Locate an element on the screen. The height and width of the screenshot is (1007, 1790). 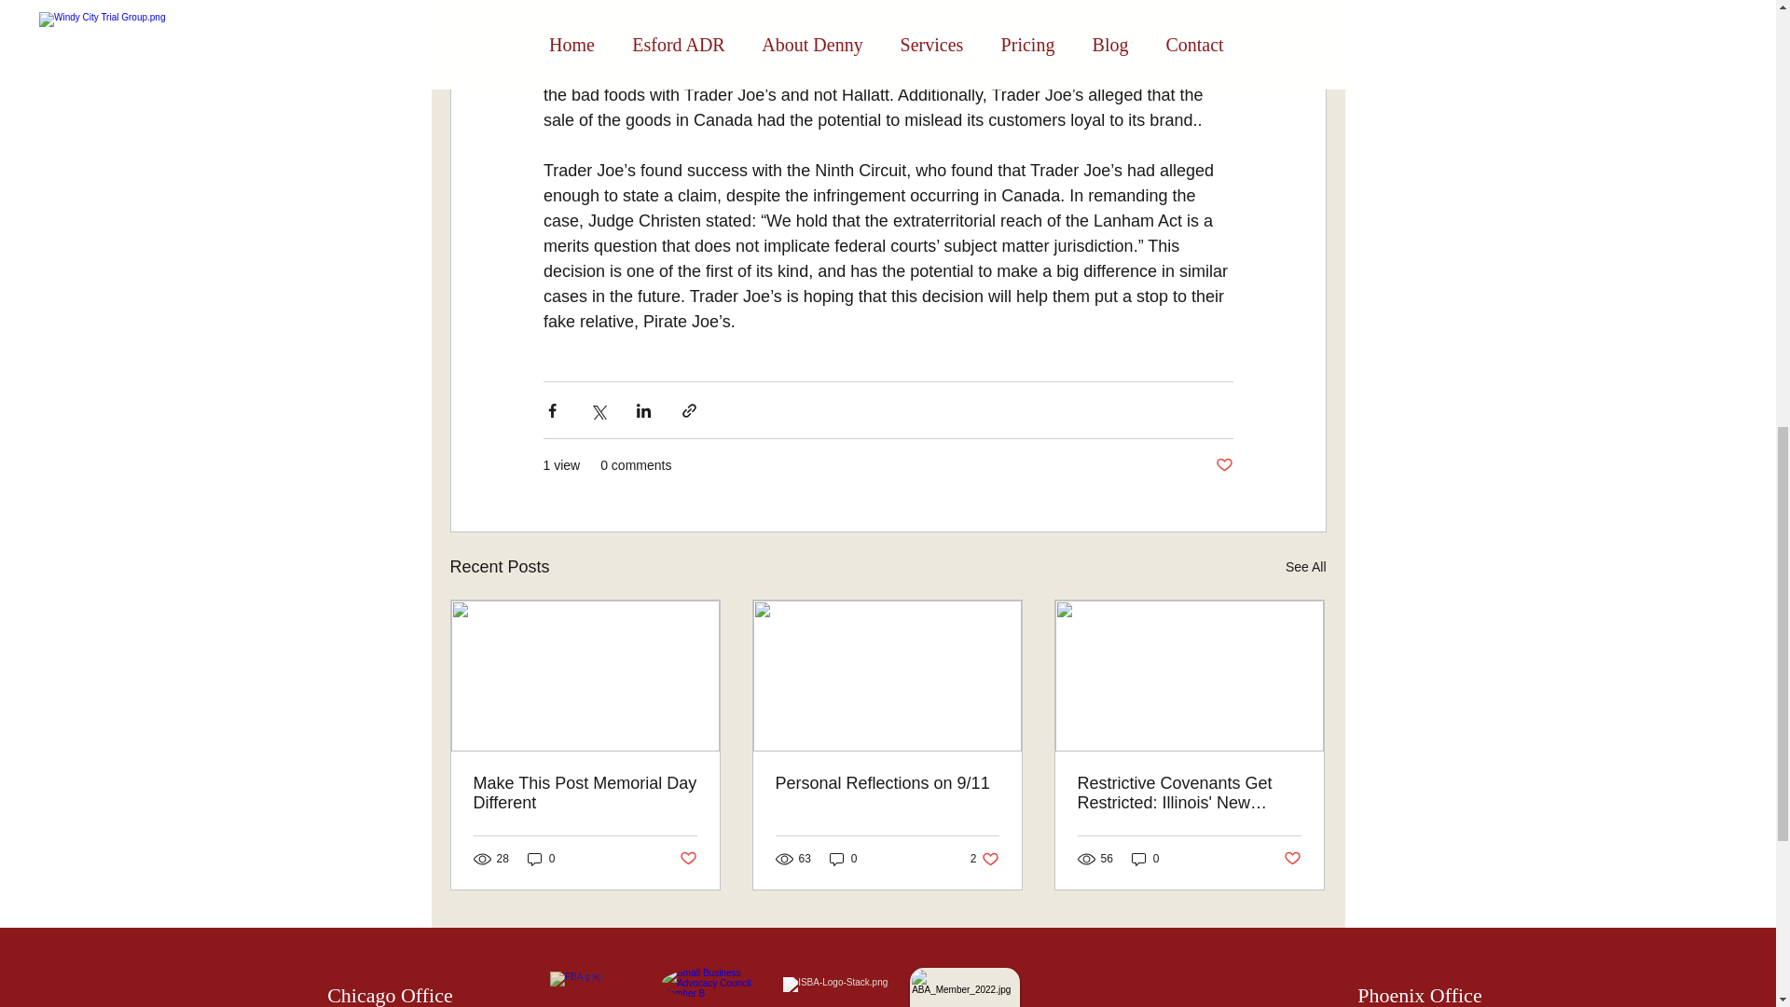
Post not marked as liked is located at coordinates (1292, 858).